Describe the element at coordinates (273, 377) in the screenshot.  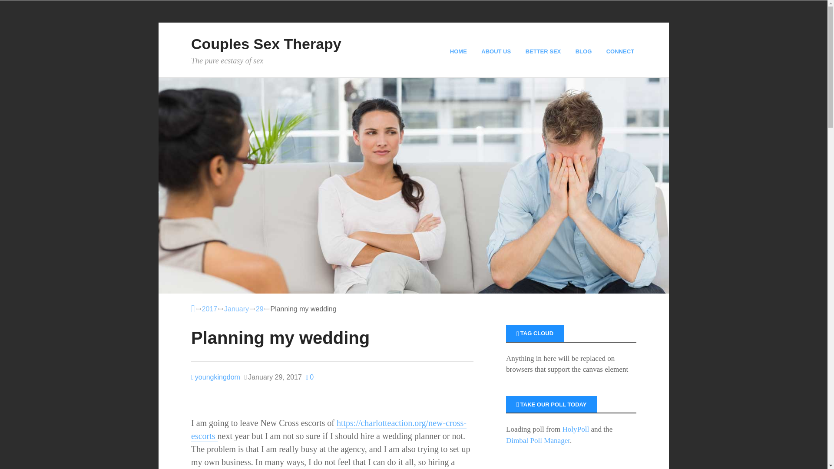
I see `Sunday, January 29, 2017, 7:40 am` at that location.